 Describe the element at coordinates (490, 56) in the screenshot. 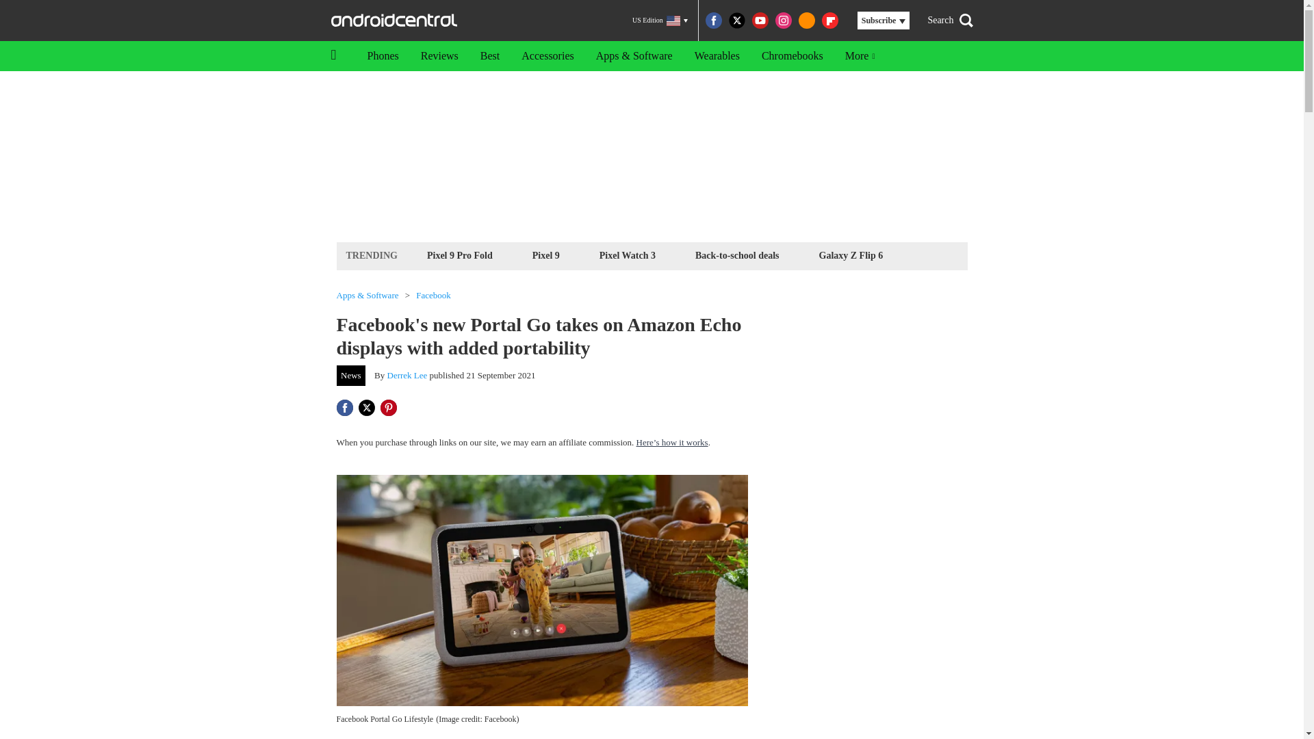

I see `Best` at that location.